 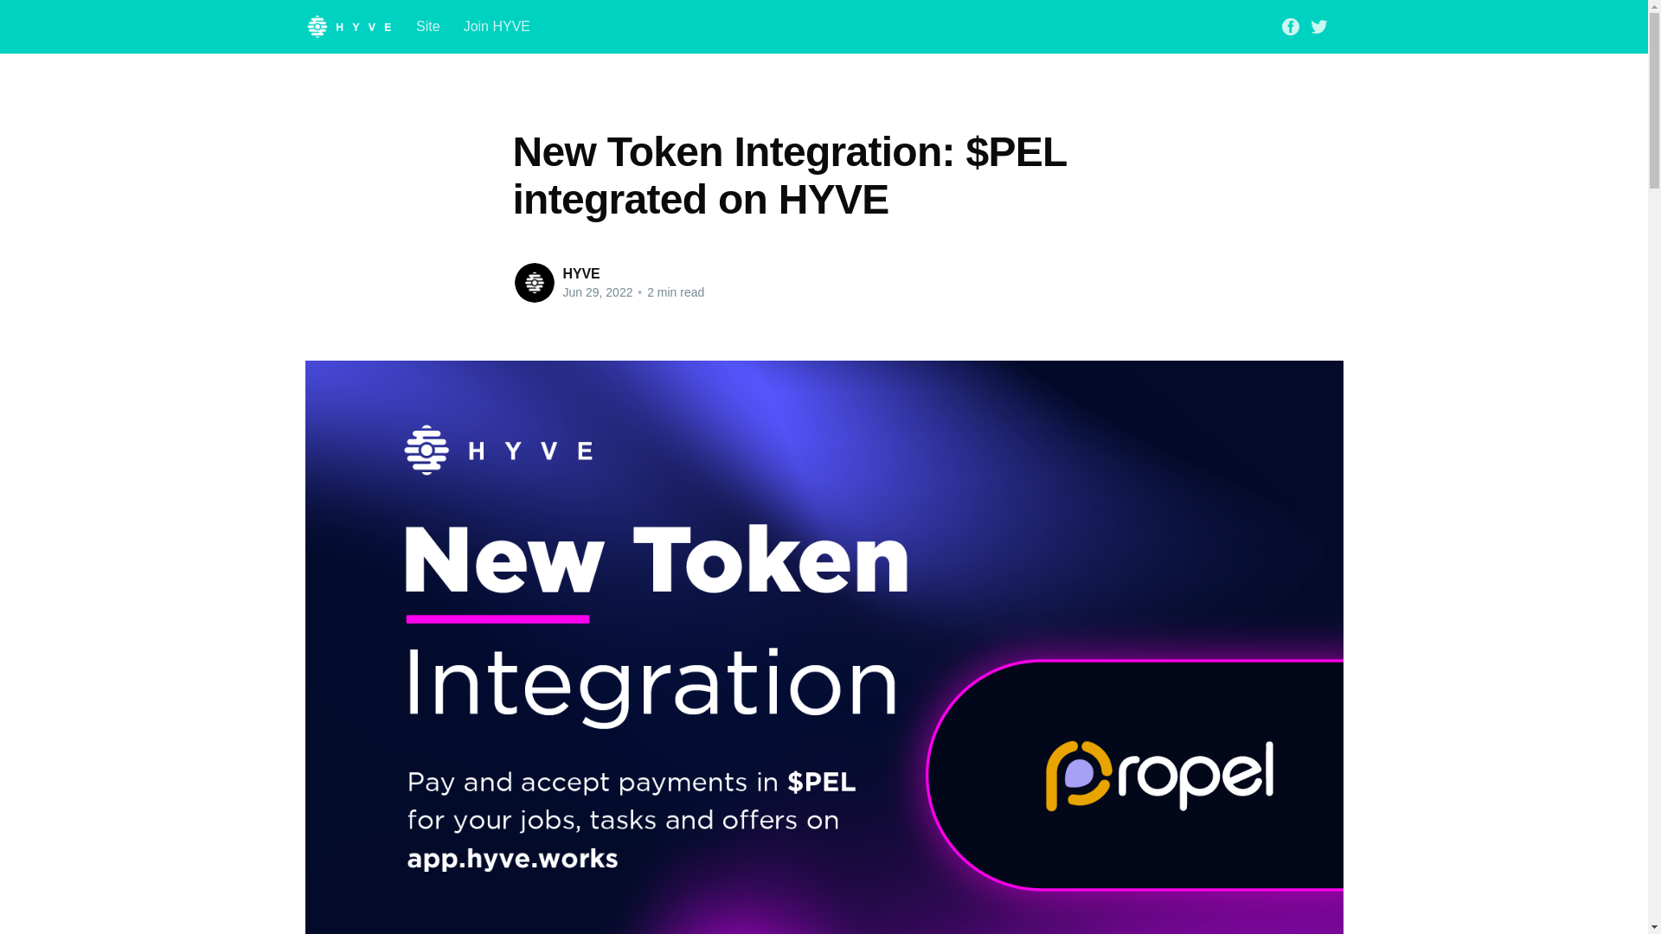 What do you see at coordinates (1319, 24) in the screenshot?
I see `Twitter` at bounding box center [1319, 24].